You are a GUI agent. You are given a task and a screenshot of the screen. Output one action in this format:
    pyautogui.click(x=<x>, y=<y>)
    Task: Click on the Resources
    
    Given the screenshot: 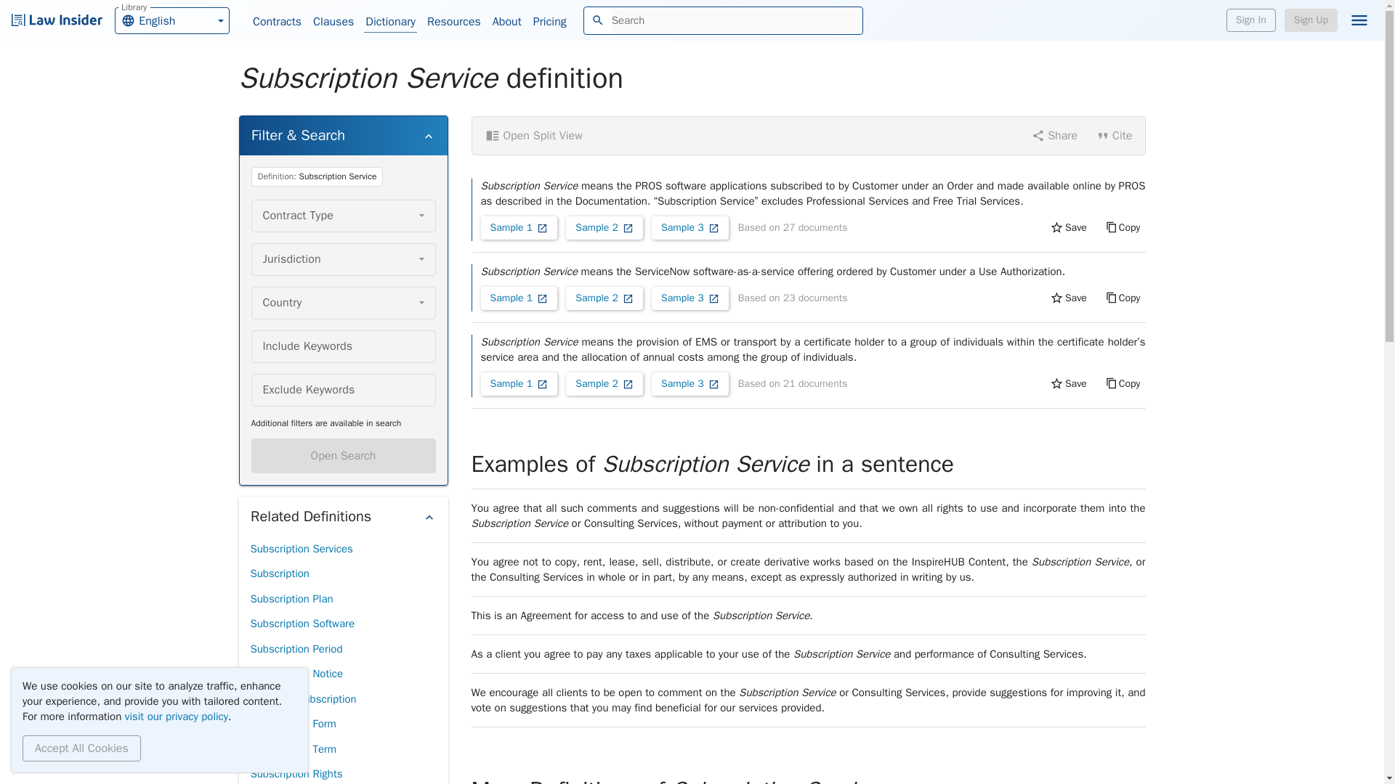 What is the action you would take?
    pyautogui.click(x=453, y=22)
    